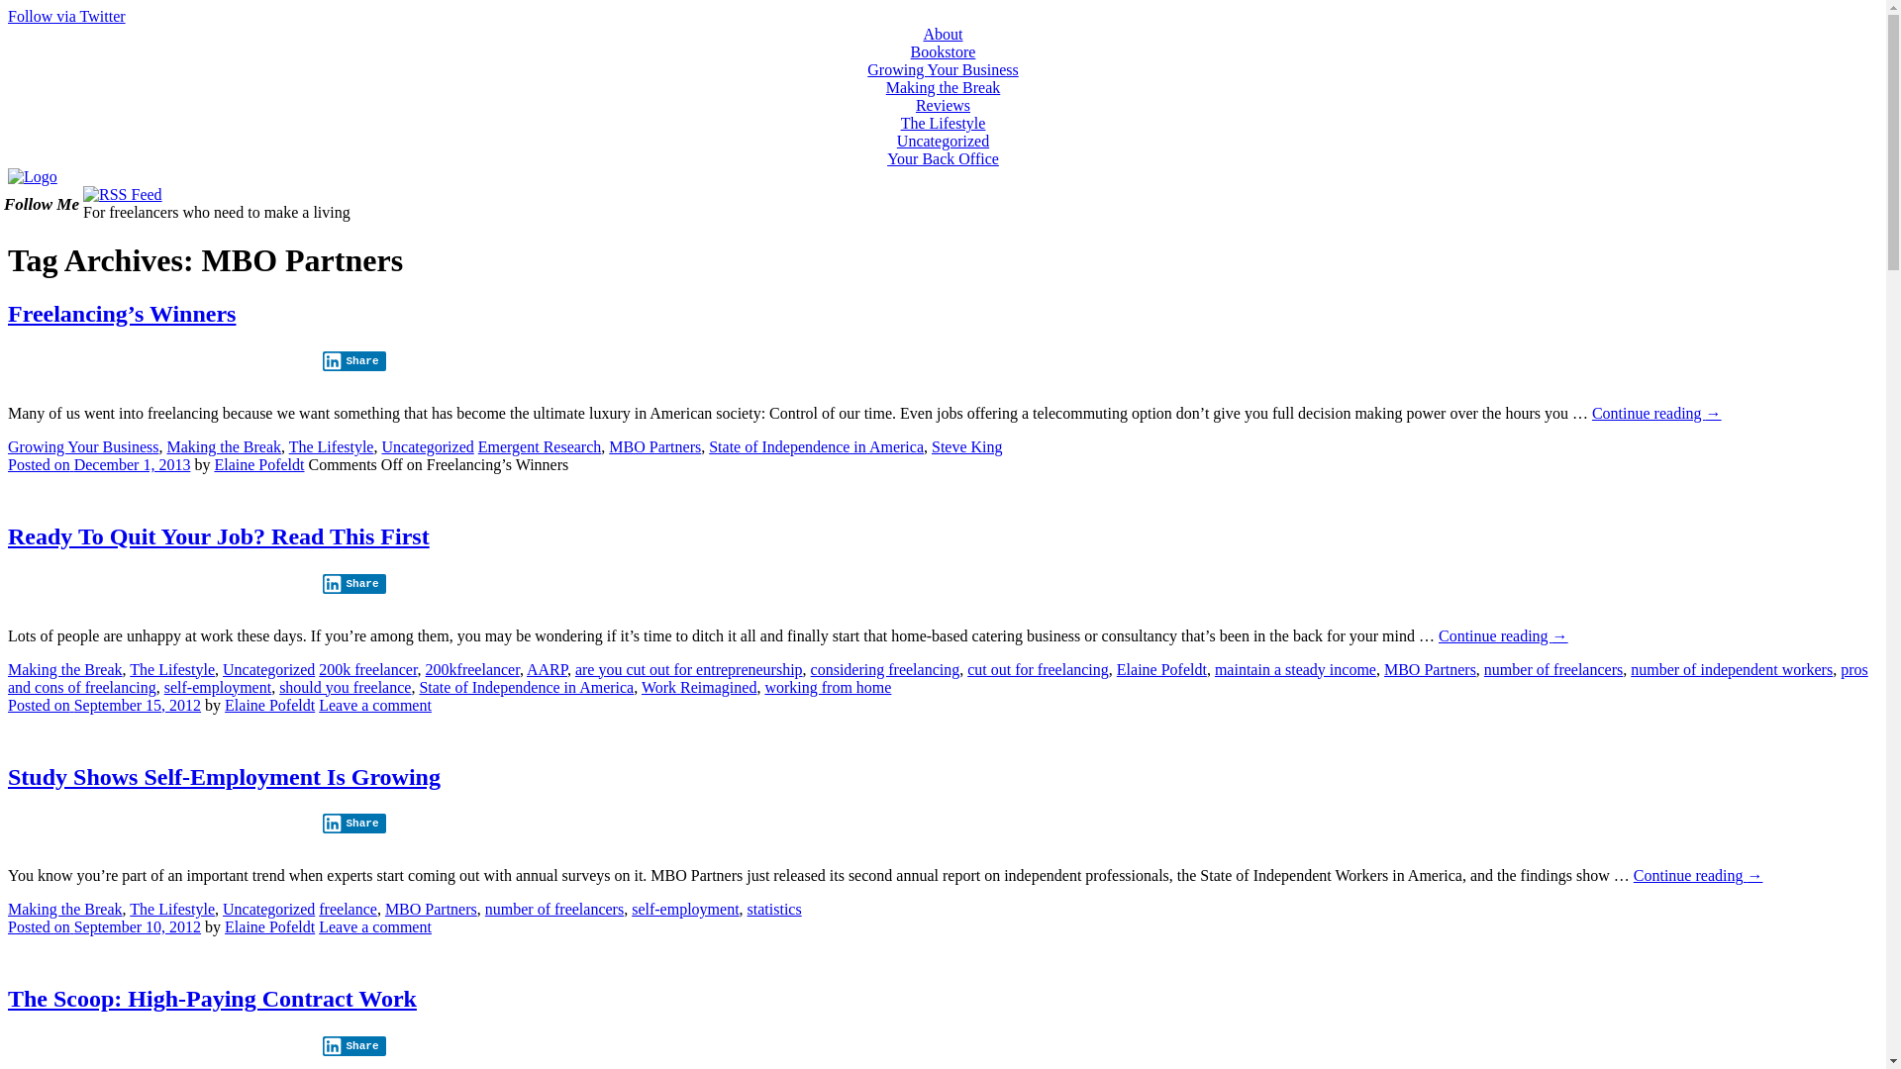  Describe the element at coordinates (655, 447) in the screenshot. I see `MBO Partners` at that location.